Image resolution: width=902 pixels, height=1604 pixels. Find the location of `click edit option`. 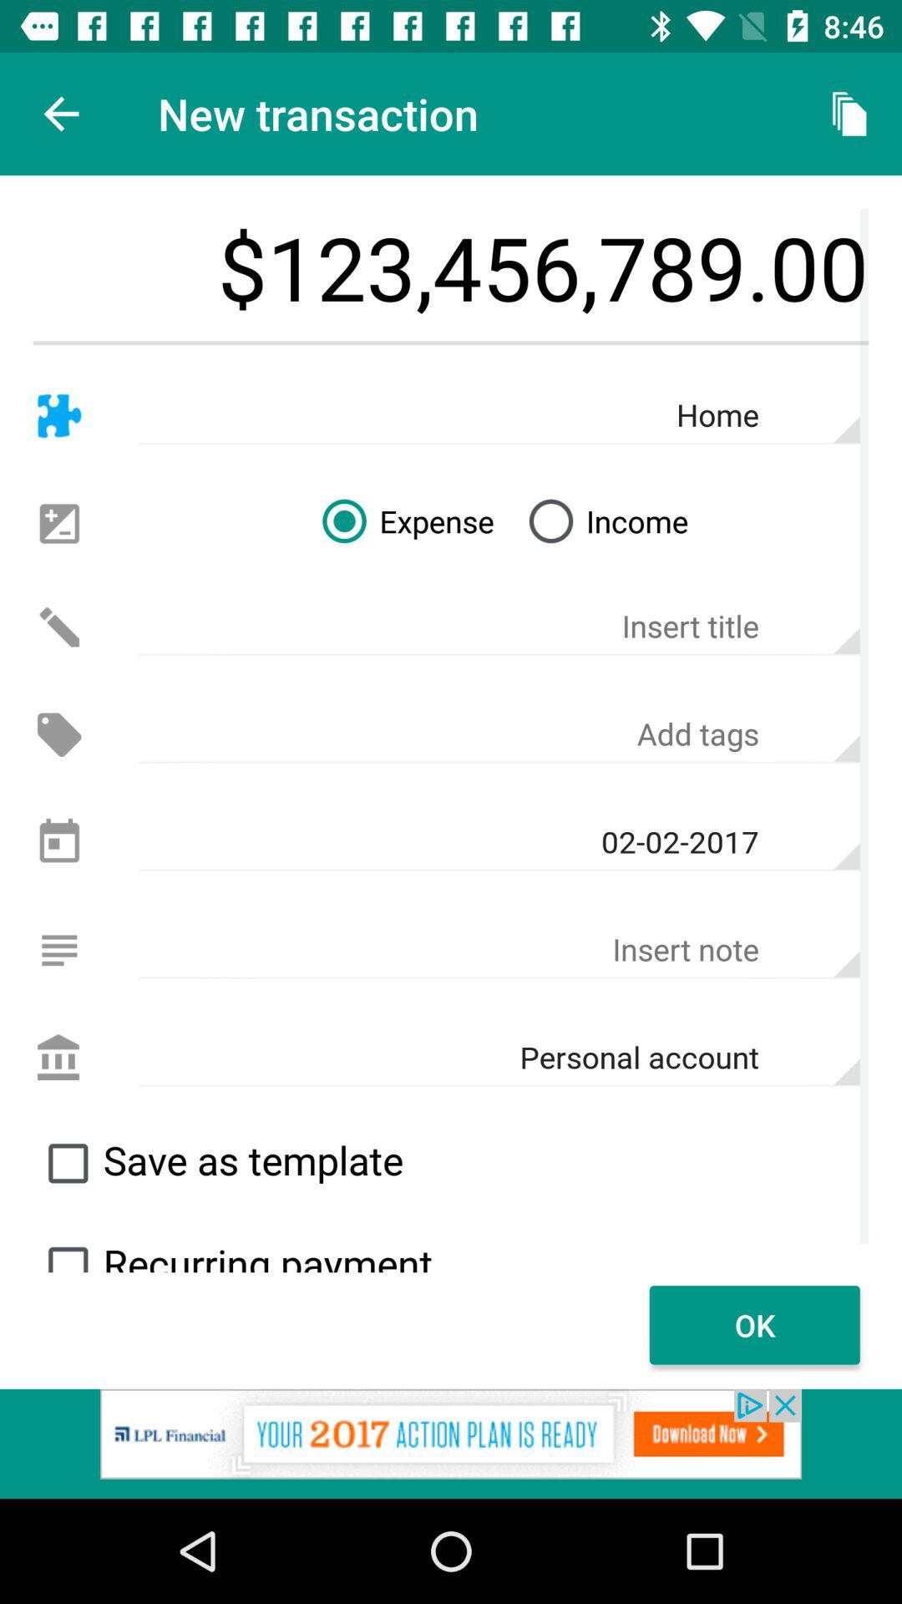

click edit option is located at coordinates (58, 627).